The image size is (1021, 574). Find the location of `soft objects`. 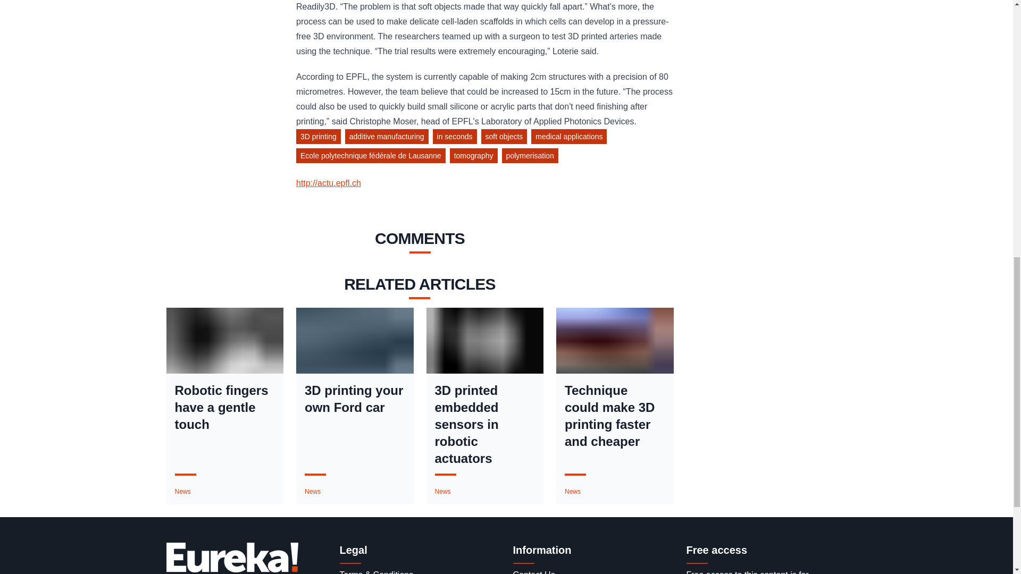

soft objects is located at coordinates (506, 138).